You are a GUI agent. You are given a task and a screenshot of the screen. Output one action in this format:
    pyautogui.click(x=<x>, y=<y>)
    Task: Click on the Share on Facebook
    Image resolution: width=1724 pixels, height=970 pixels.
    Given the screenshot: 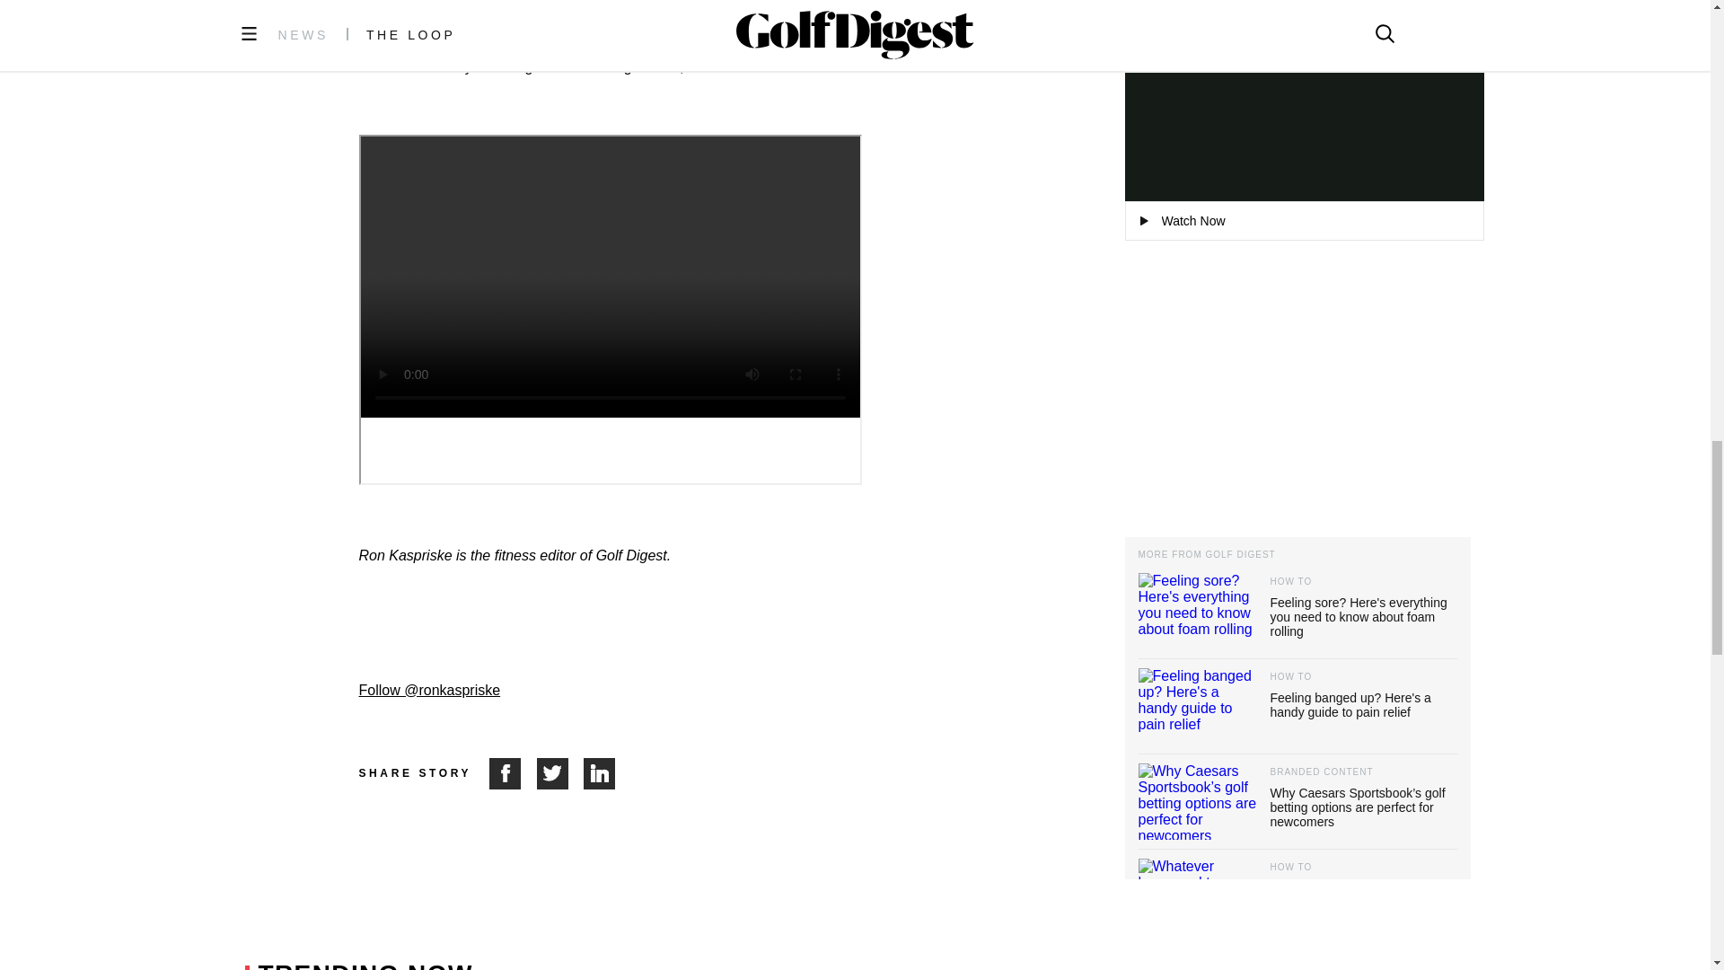 What is the action you would take?
    pyautogui.click(x=513, y=773)
    